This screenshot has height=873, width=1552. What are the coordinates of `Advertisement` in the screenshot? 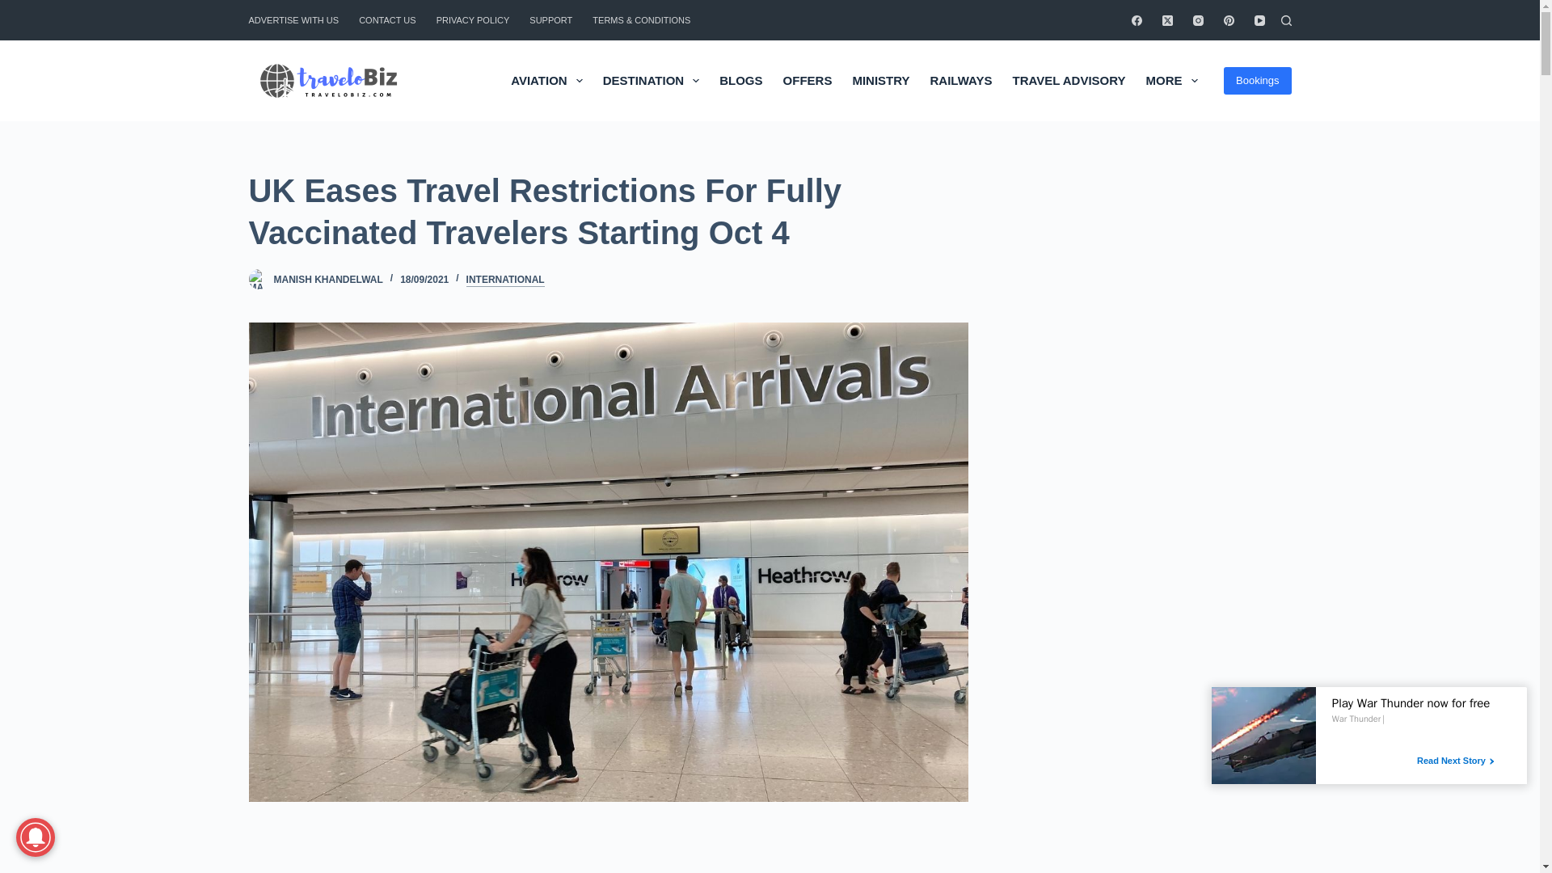 It's located at (571, 858).